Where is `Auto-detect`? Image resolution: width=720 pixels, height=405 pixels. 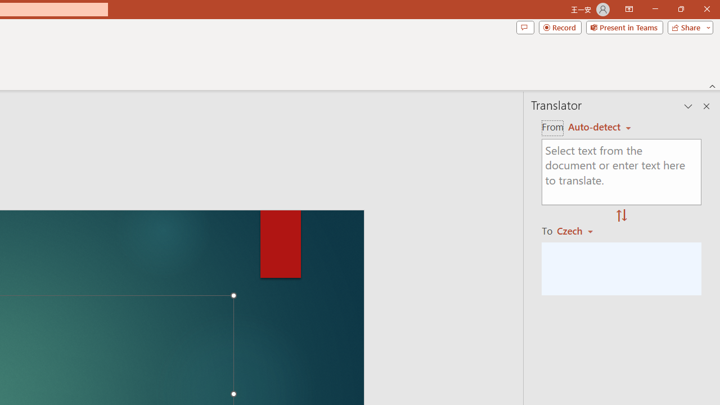
Auto-detect is located at coordinates (600, 127).